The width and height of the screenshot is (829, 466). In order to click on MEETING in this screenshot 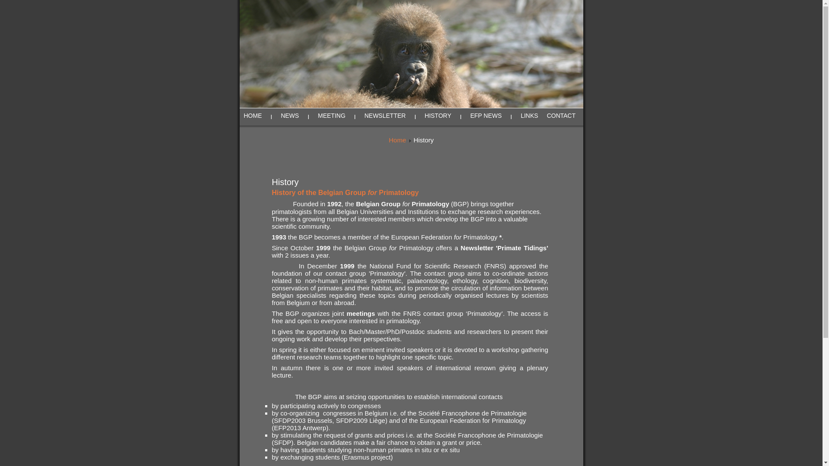, I will do `click(332, 116)`.